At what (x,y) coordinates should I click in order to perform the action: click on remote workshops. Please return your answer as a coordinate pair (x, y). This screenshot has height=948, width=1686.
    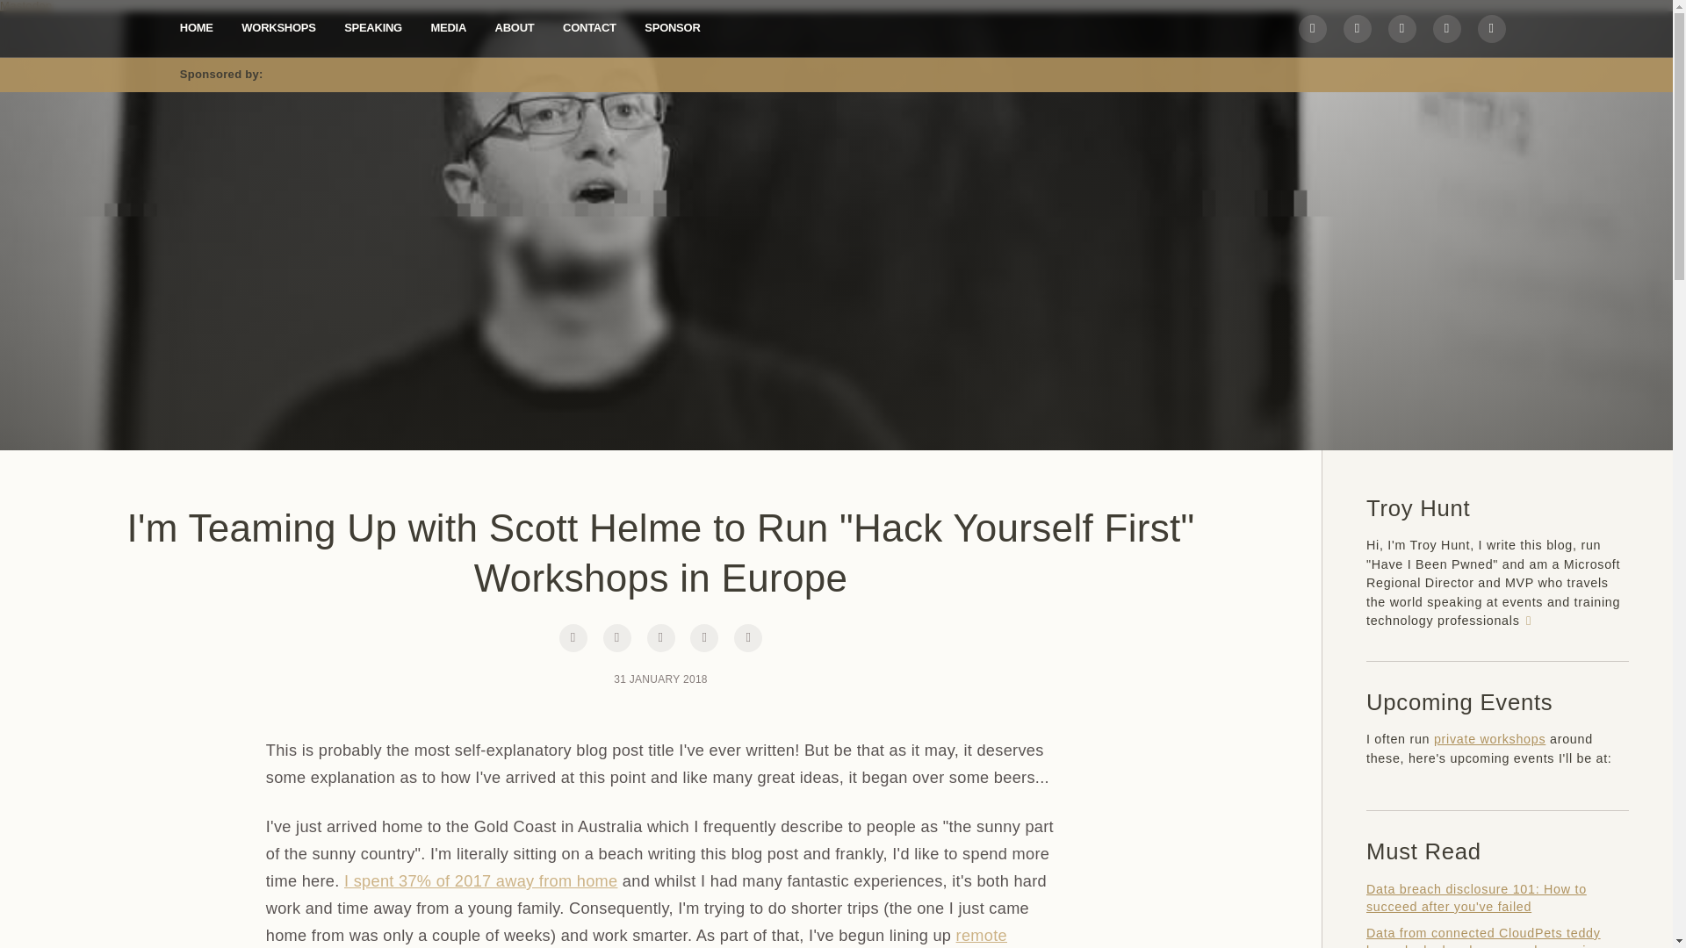
    Looking at the image, I should click on (636, 937).